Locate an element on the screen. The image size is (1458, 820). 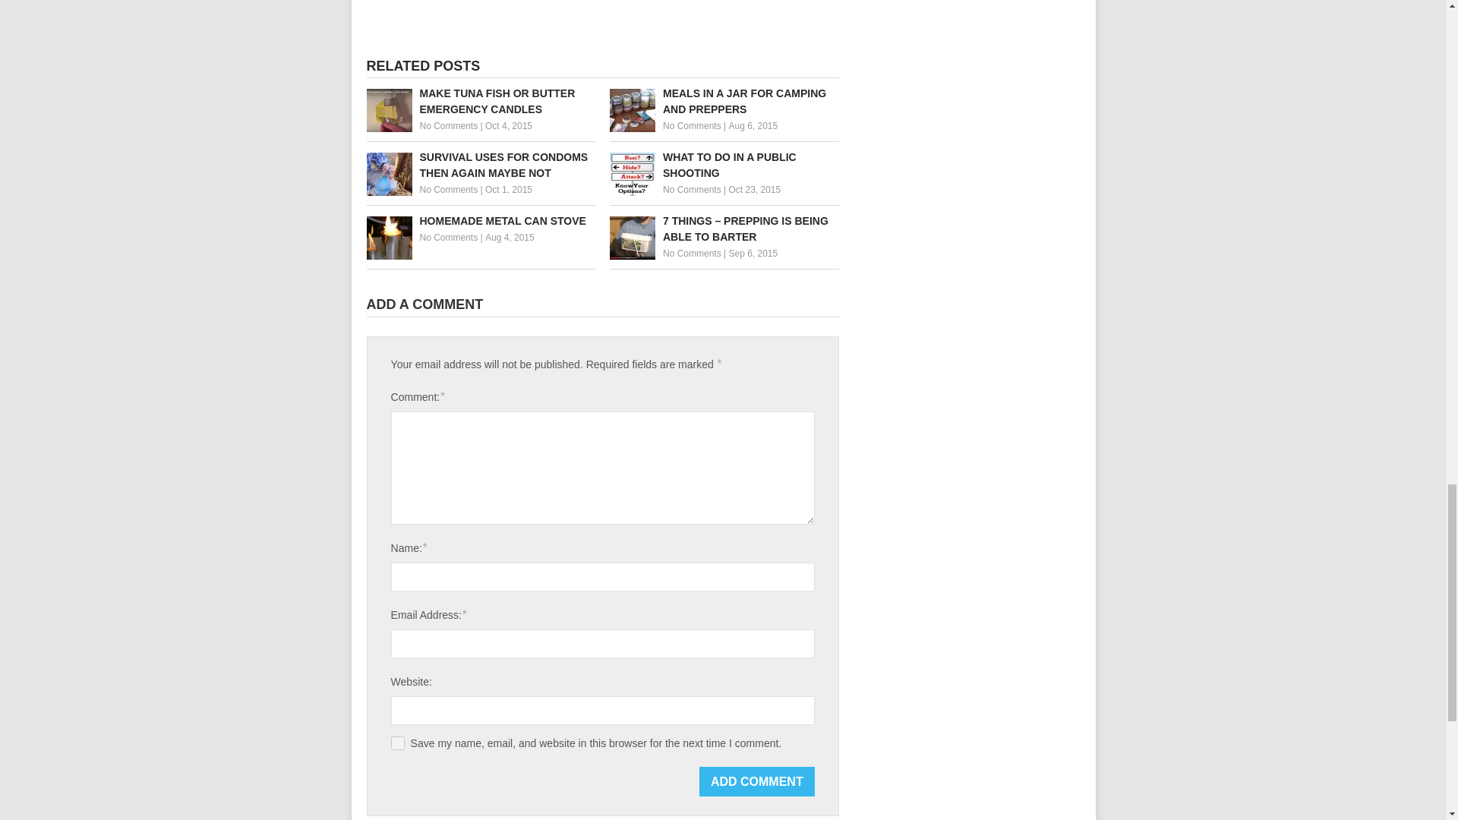
MEALS IN A JAR FOR CAMPING AND PREPPERS is located at coordinates (724, 102).